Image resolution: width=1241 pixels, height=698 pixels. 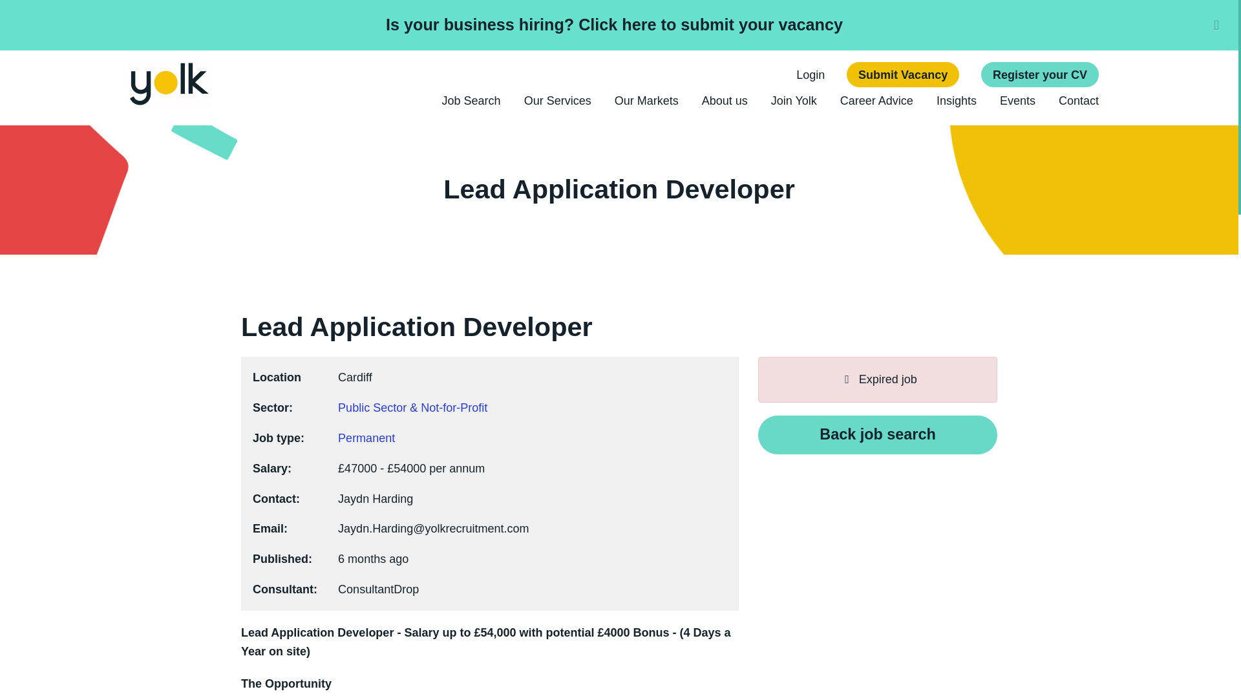 What do you see at coordinates (876, 101) in the screenshot?
I see `Career Advice` at bounding box center [876, 101].